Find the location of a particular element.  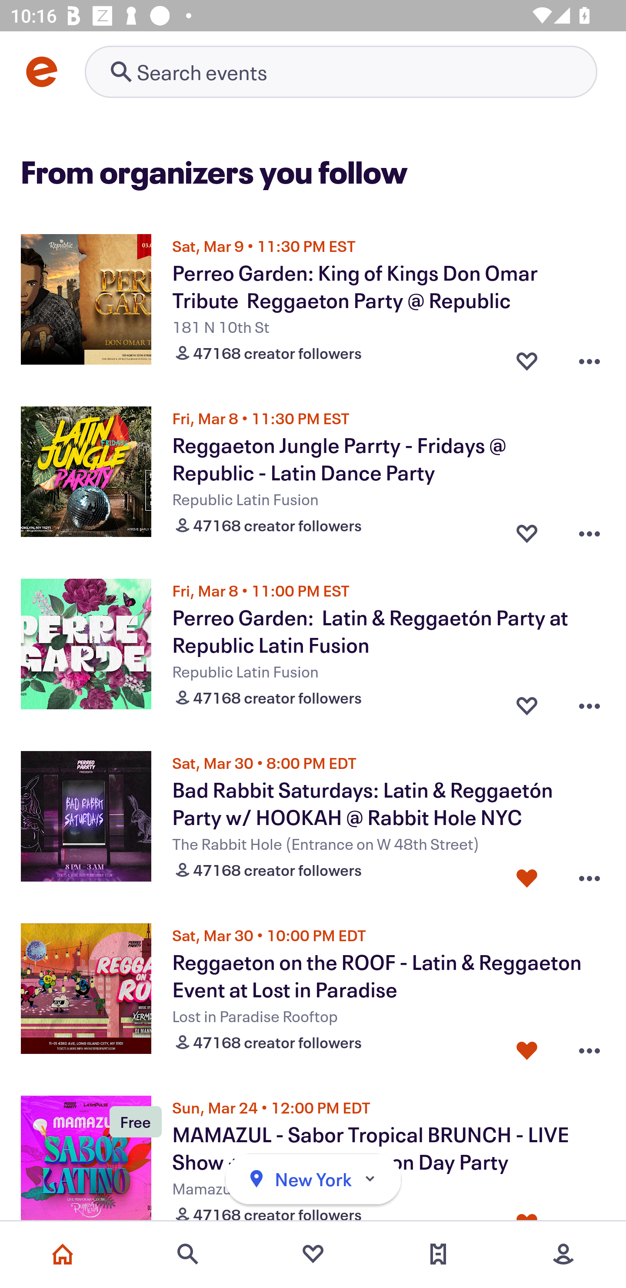

Overflow menu button is located at coordinates (589, 875).